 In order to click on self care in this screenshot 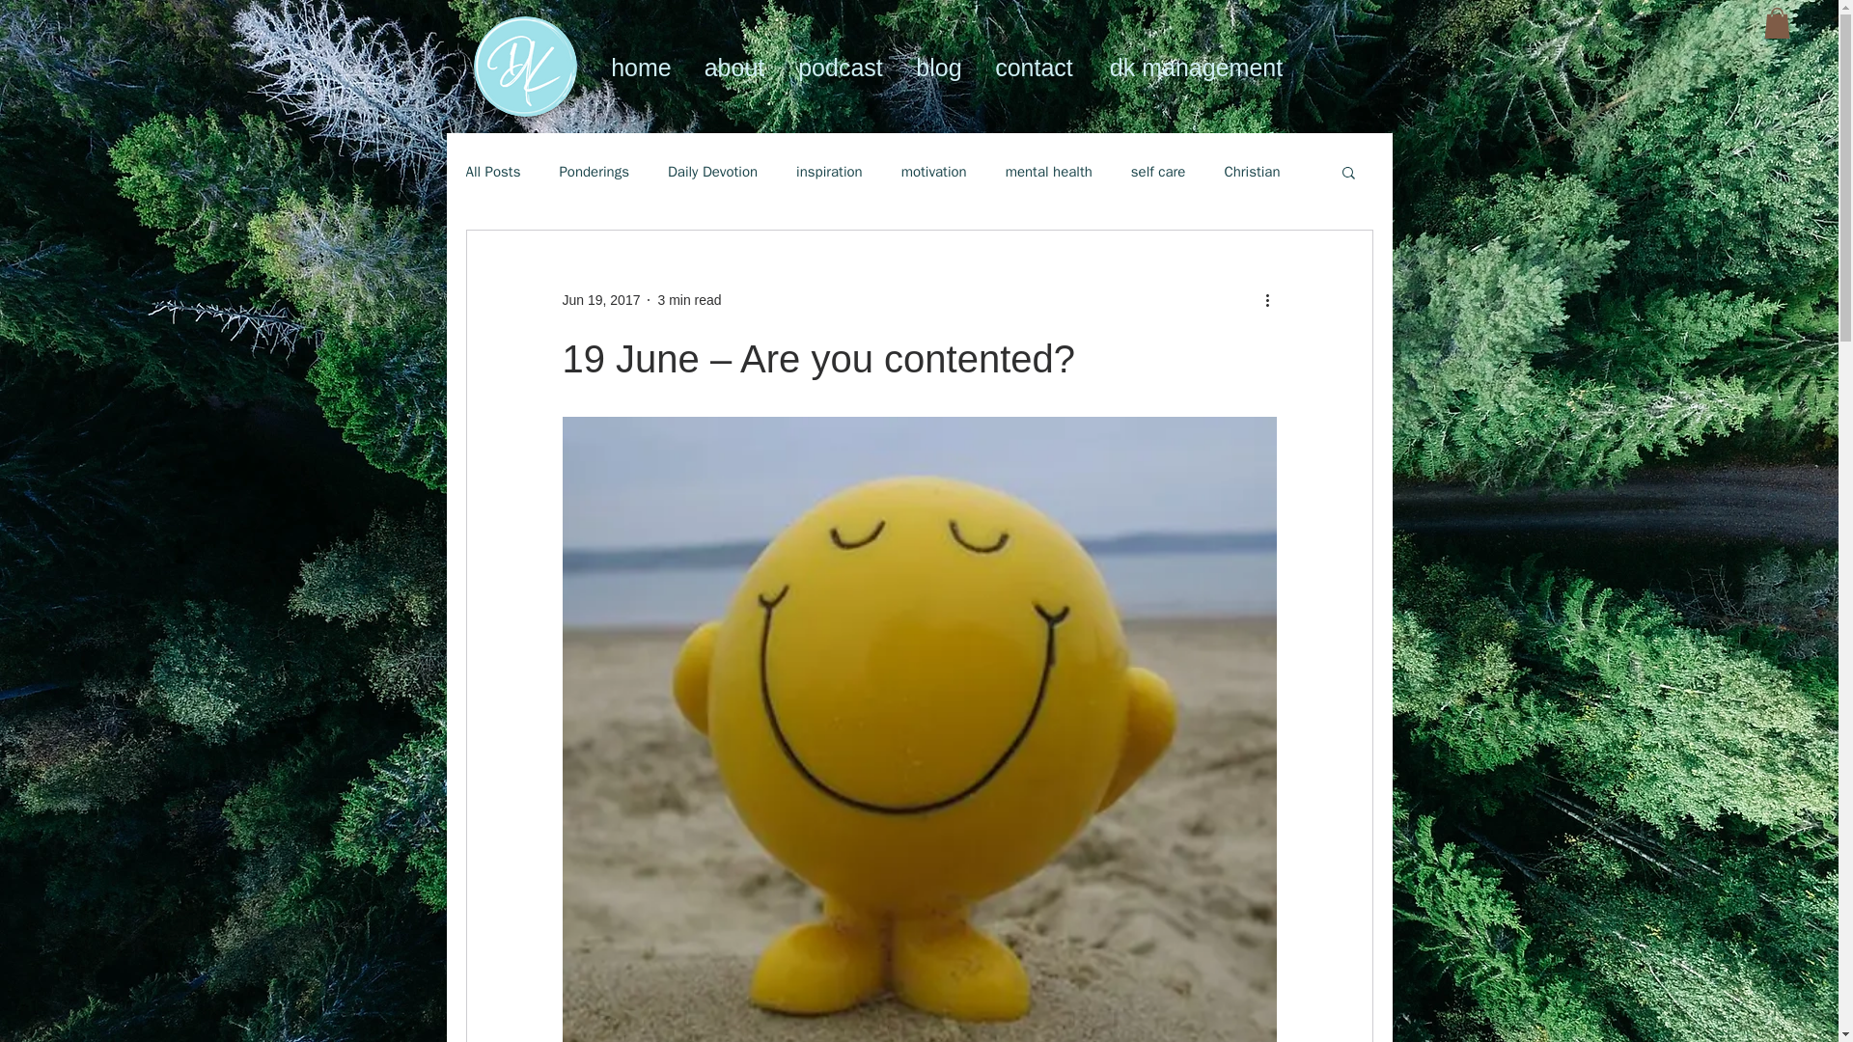, I will do `click(1158, 171)`.